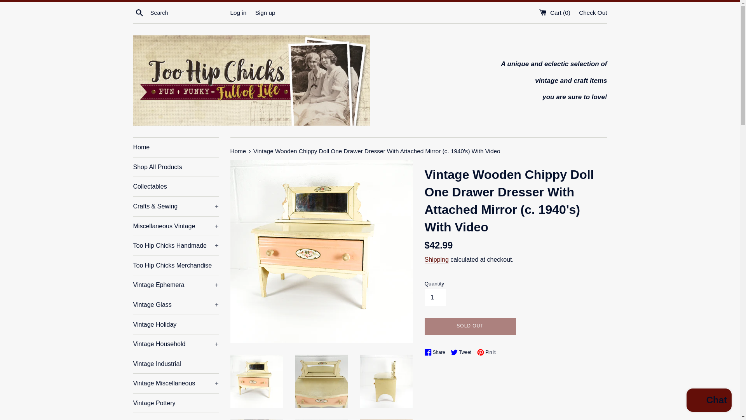  What do you see at coordinates (463, 352) in the screenshot?
I see `Tweet on Twitter` at bounding box center [463, 352].